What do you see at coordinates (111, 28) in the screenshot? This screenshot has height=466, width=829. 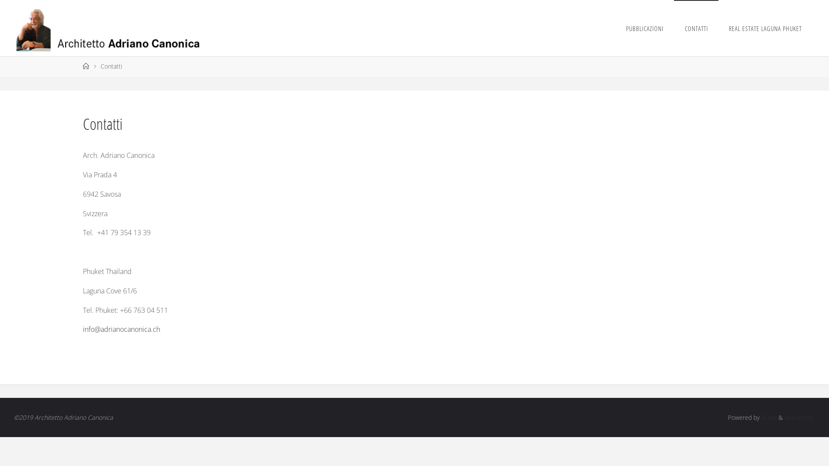 I see `Architetto Adriano Canonica` at bounding box center [111, 28].